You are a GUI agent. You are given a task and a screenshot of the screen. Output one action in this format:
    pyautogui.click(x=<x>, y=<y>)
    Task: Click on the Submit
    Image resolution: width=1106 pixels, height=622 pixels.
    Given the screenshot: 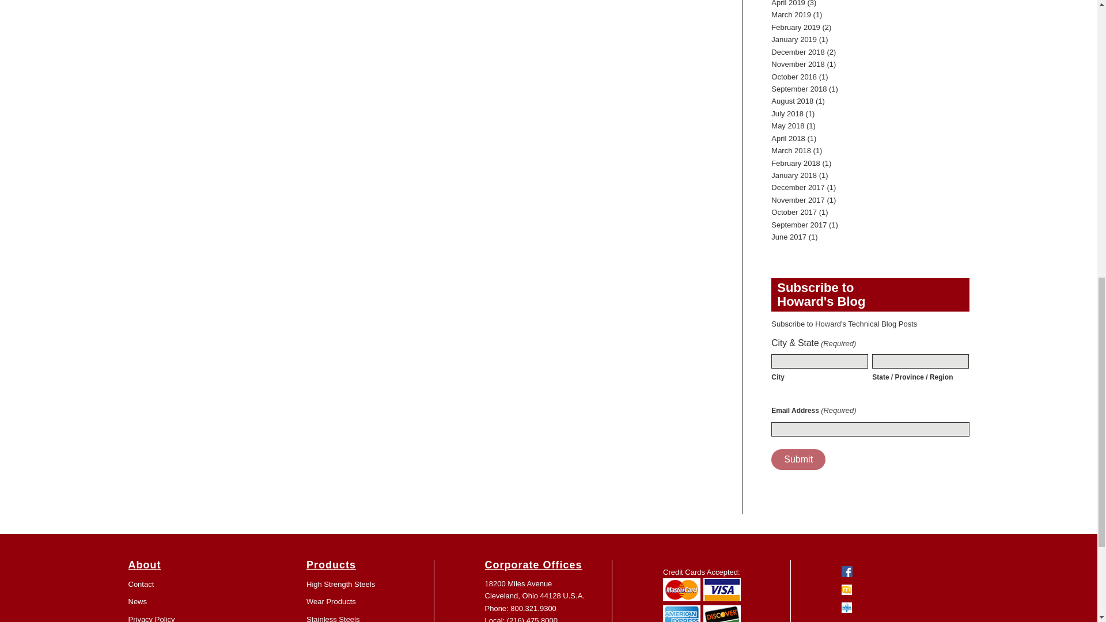 What is the action you would take?
    pyautogui.click(x=798, y=460)
    